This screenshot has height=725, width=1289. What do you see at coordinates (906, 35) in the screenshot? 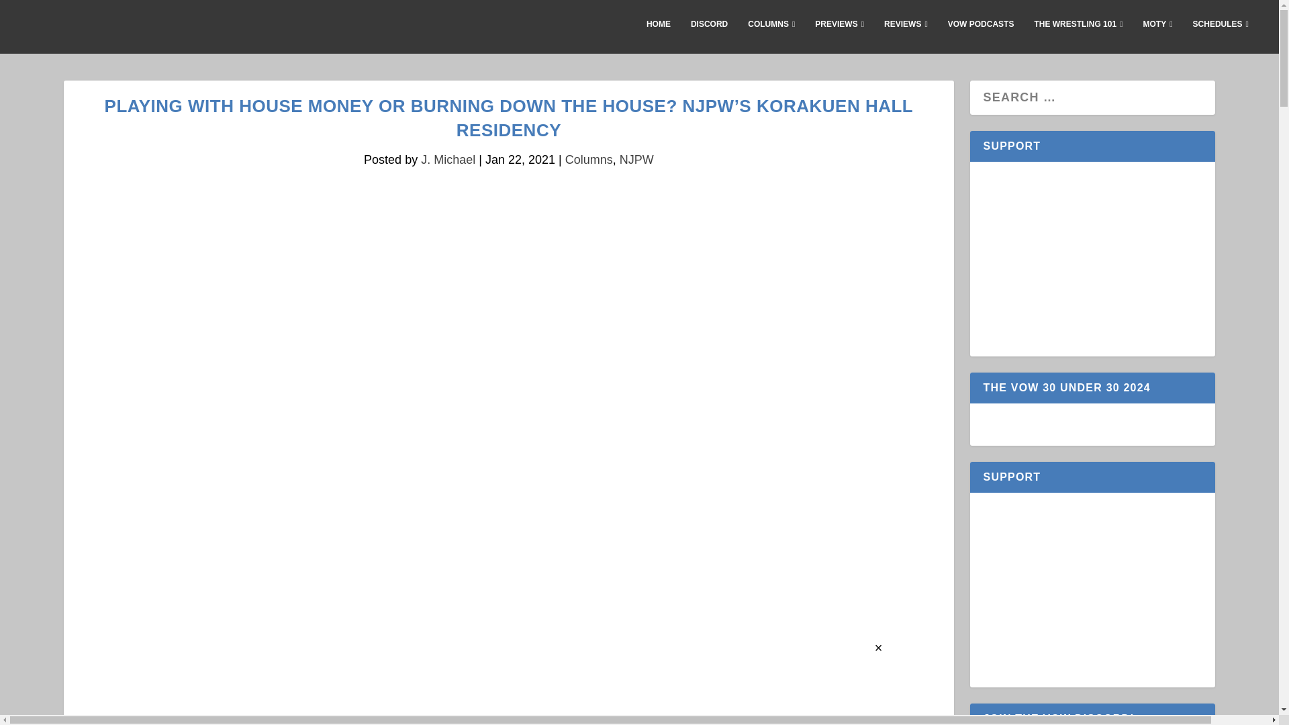
I see `REVIEWS` at bounding box center [906, 35].